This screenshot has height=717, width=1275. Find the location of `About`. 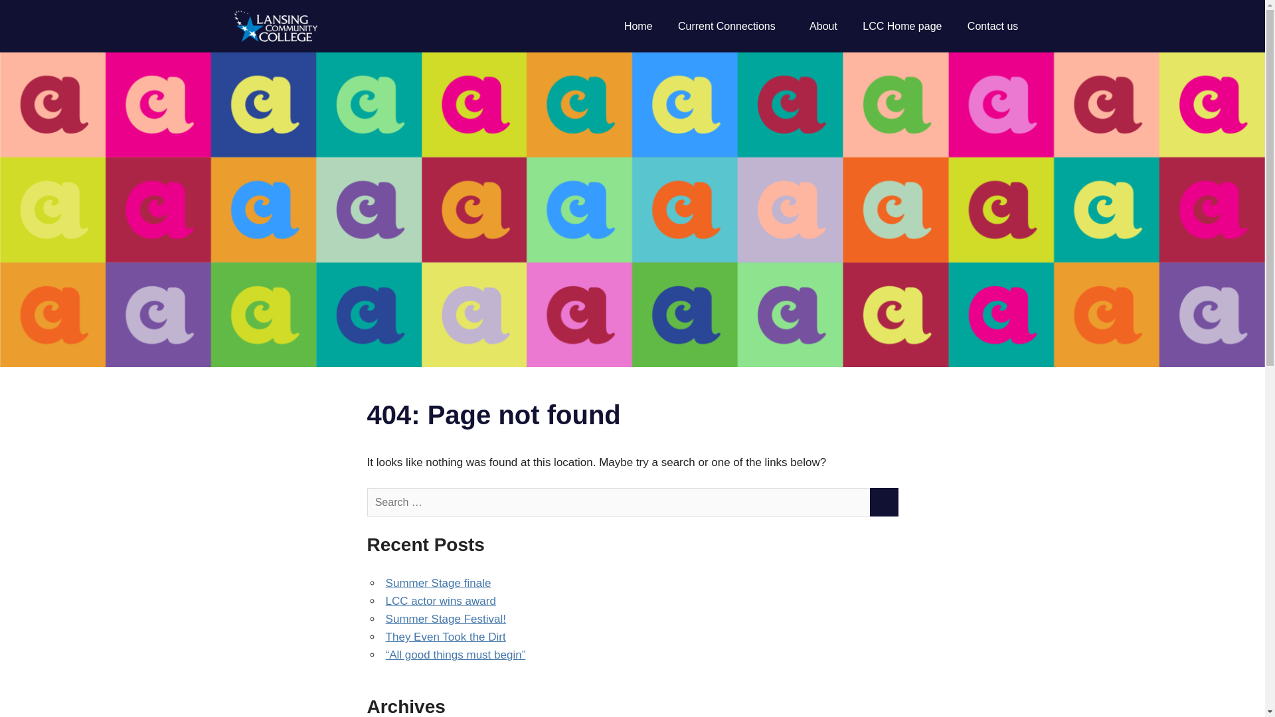

About is located at coordinates (823, 27).